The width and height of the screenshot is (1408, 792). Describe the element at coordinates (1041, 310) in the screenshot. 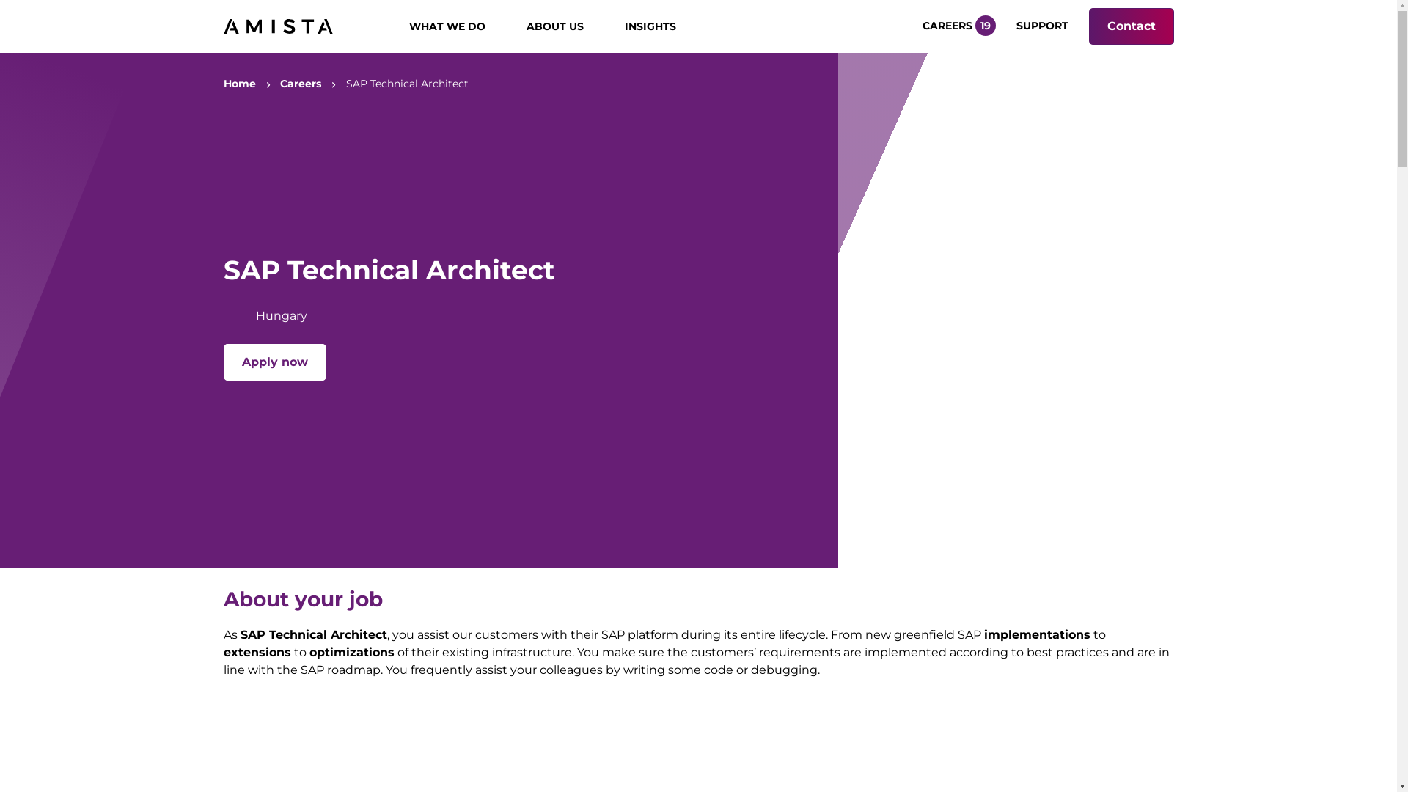

I see `Amista SAP Consultant at work (35)` at that location.